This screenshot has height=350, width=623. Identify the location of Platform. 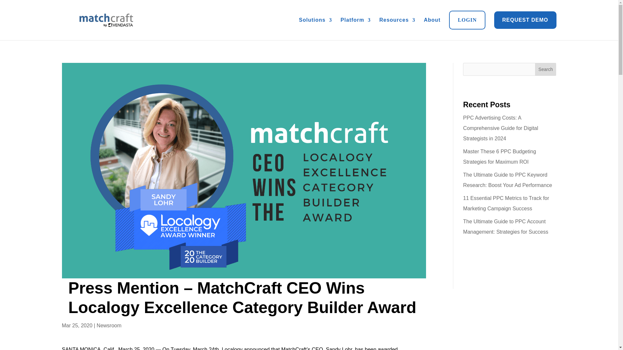
(356, 20).